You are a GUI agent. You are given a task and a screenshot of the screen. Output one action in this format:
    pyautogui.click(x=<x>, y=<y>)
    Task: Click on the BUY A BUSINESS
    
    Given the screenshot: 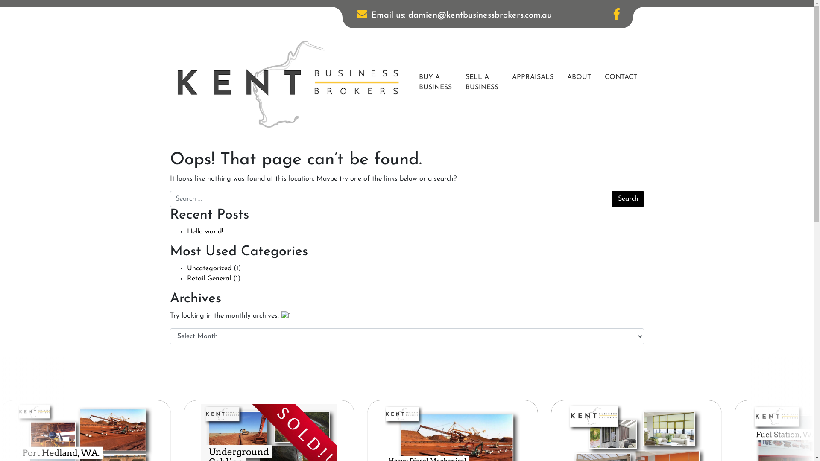 What is the action you would take?
    pyautogui.click(x=435, y=82)
    